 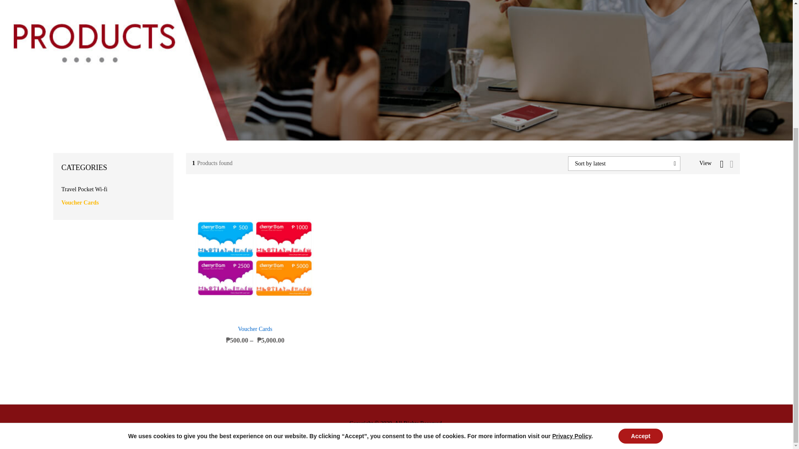 I want to click on Sort by popularity, so click(x=645, y=209).